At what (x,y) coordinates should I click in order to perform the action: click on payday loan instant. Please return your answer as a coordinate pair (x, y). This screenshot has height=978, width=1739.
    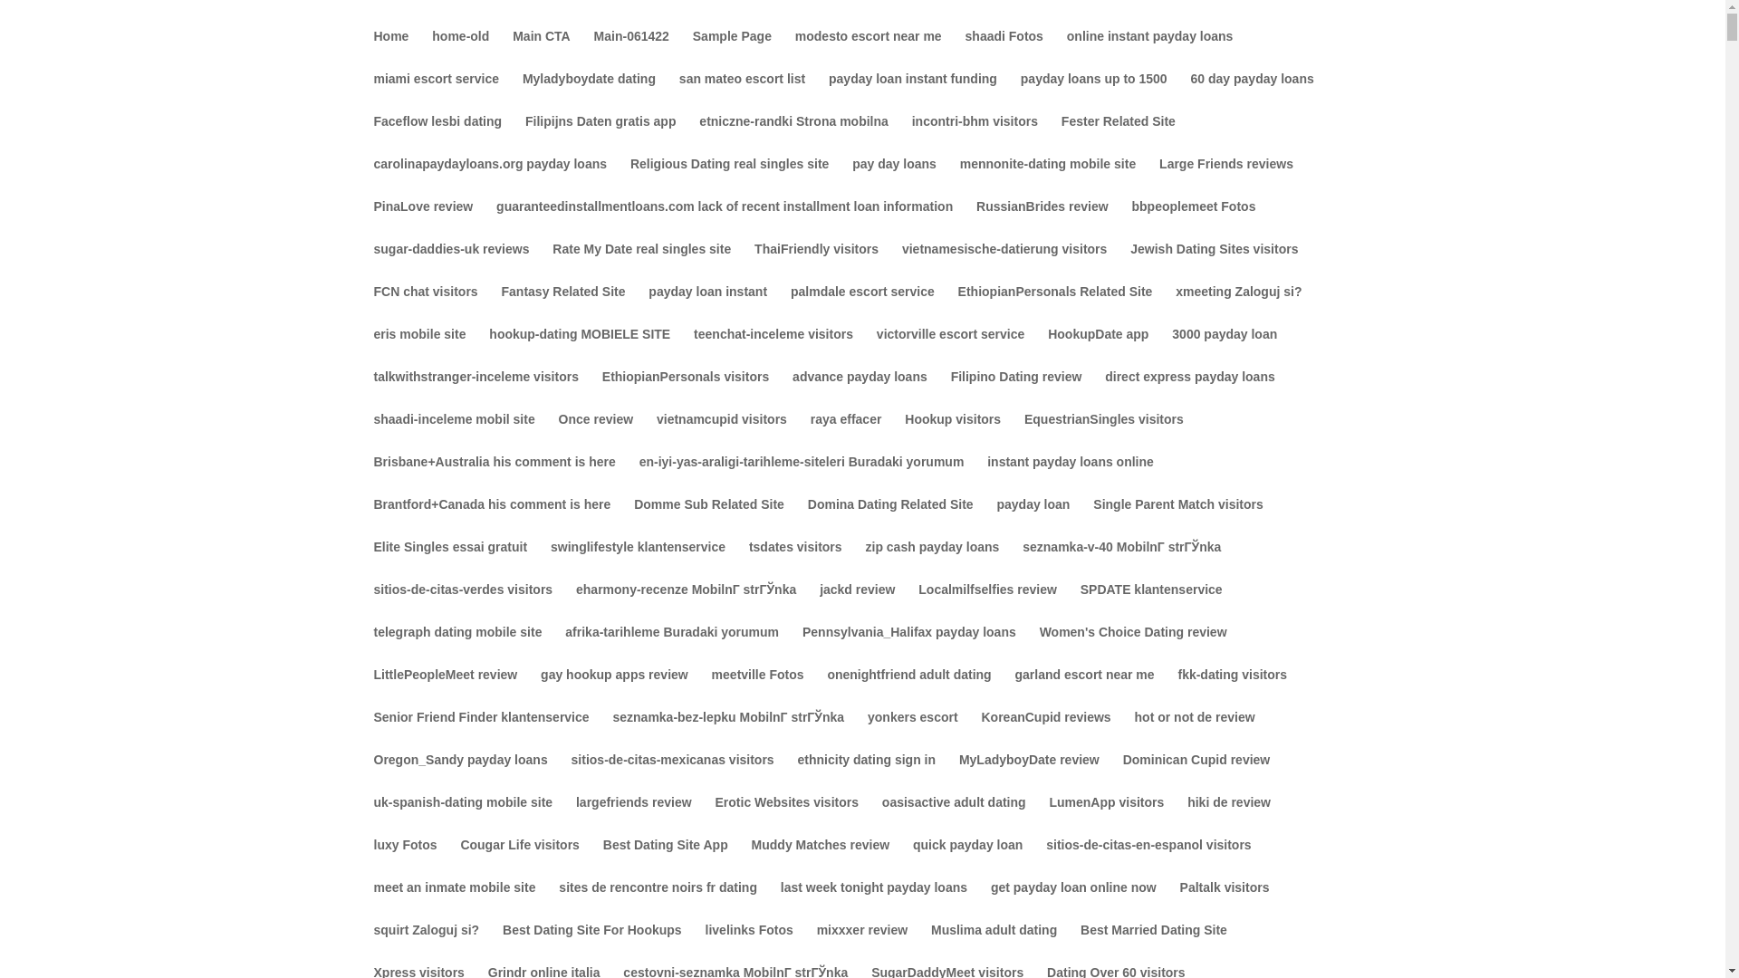
    Looking at the image, I should click on (707, 306).